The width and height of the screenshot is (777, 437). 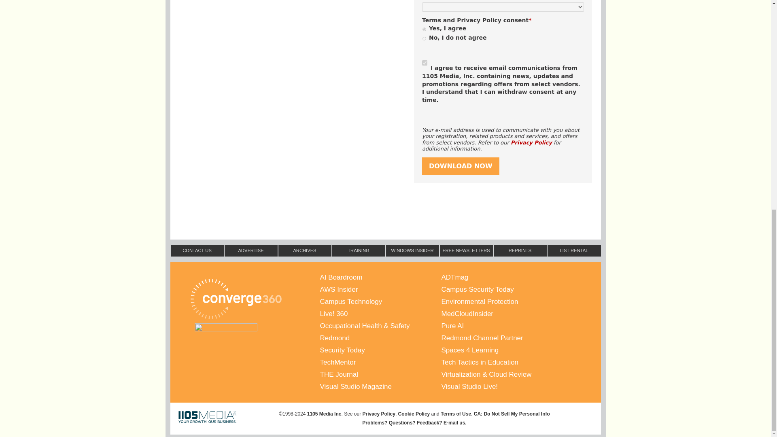 What do you see at coordinates (461, 166) in the screenshot?
I see `Download Now` at bounding box center [461, 166].